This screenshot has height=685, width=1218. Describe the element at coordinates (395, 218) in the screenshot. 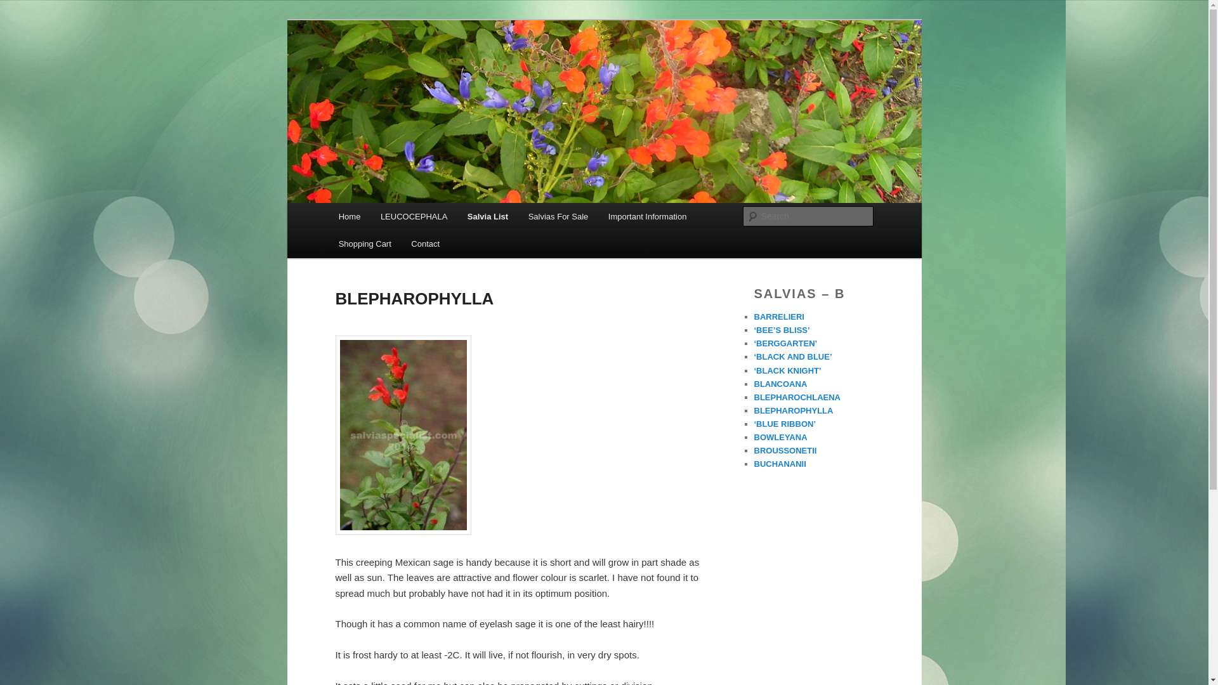

I see `Skip to primary content` at that location.